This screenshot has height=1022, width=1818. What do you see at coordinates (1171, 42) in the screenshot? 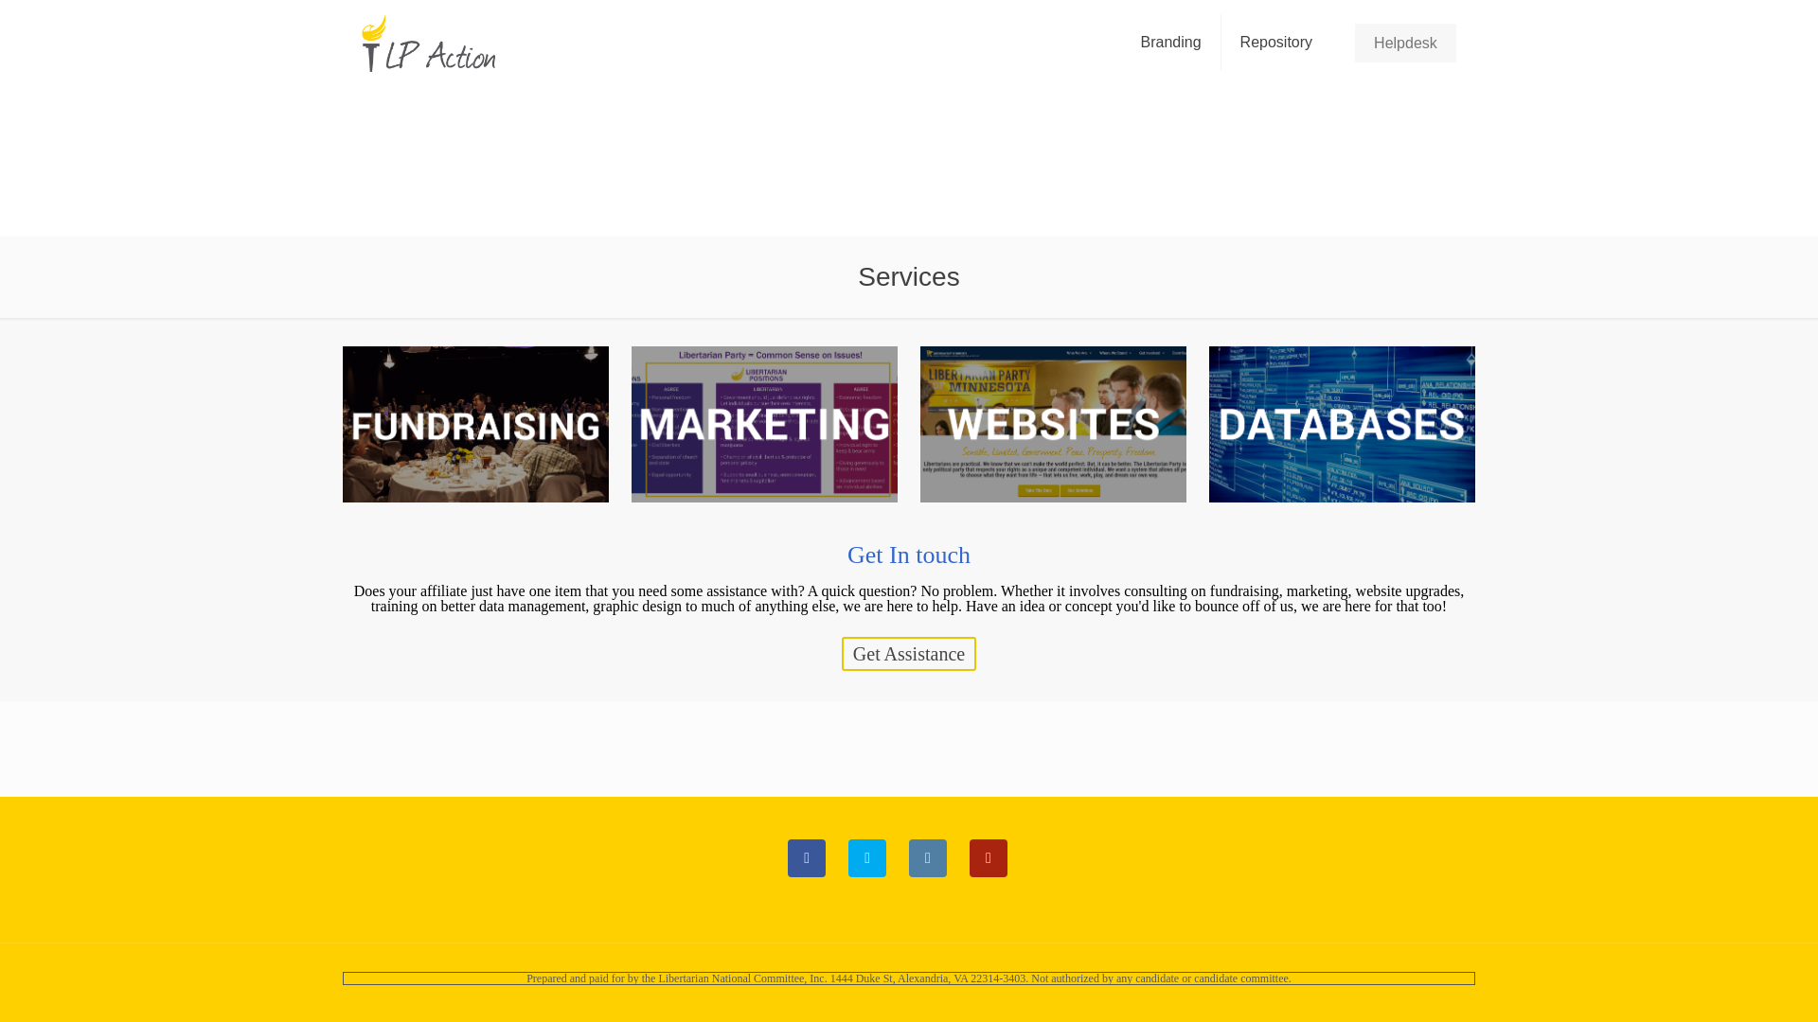
I see `Branding` at bounding box center [1171, 42].